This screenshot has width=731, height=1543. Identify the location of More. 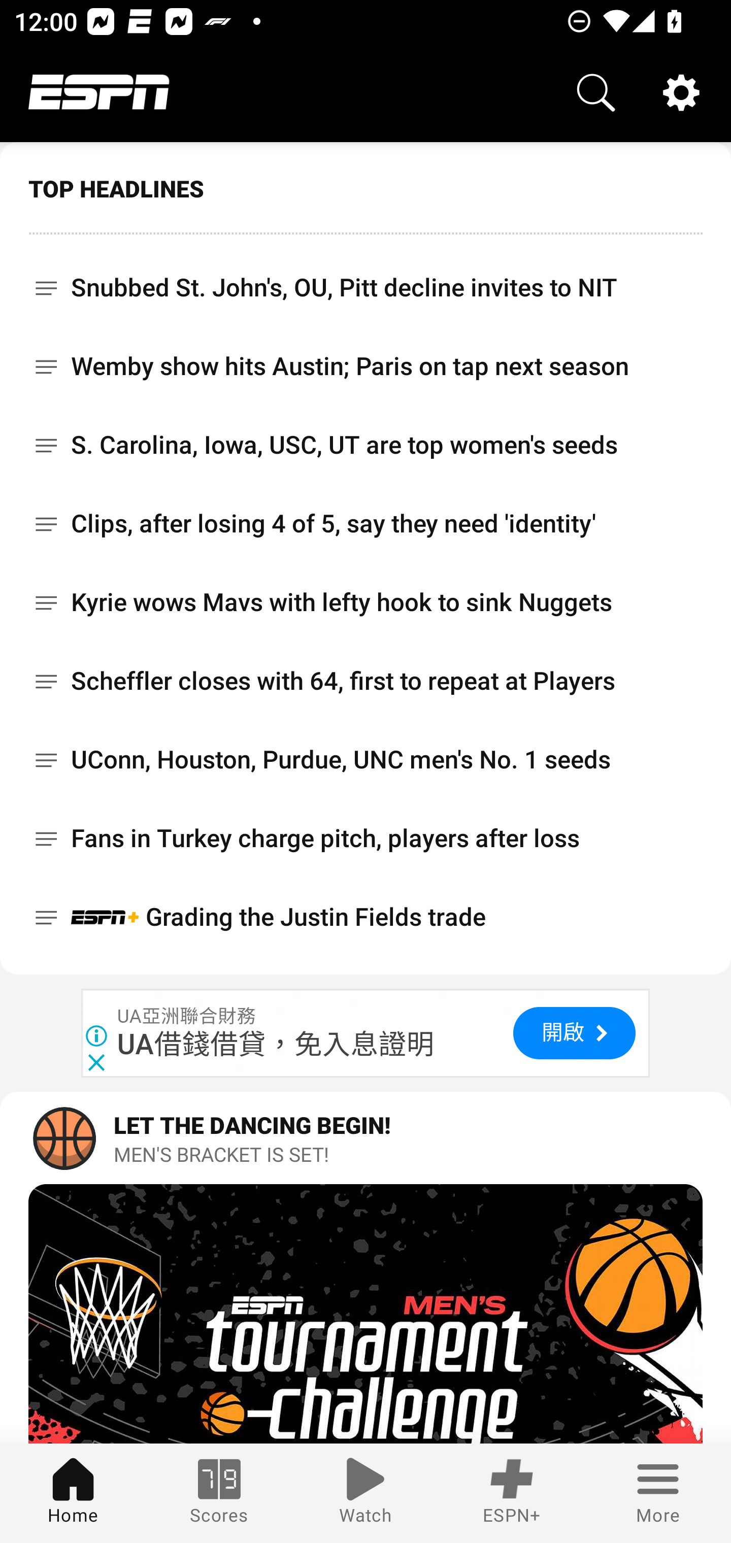
(658, 1493).